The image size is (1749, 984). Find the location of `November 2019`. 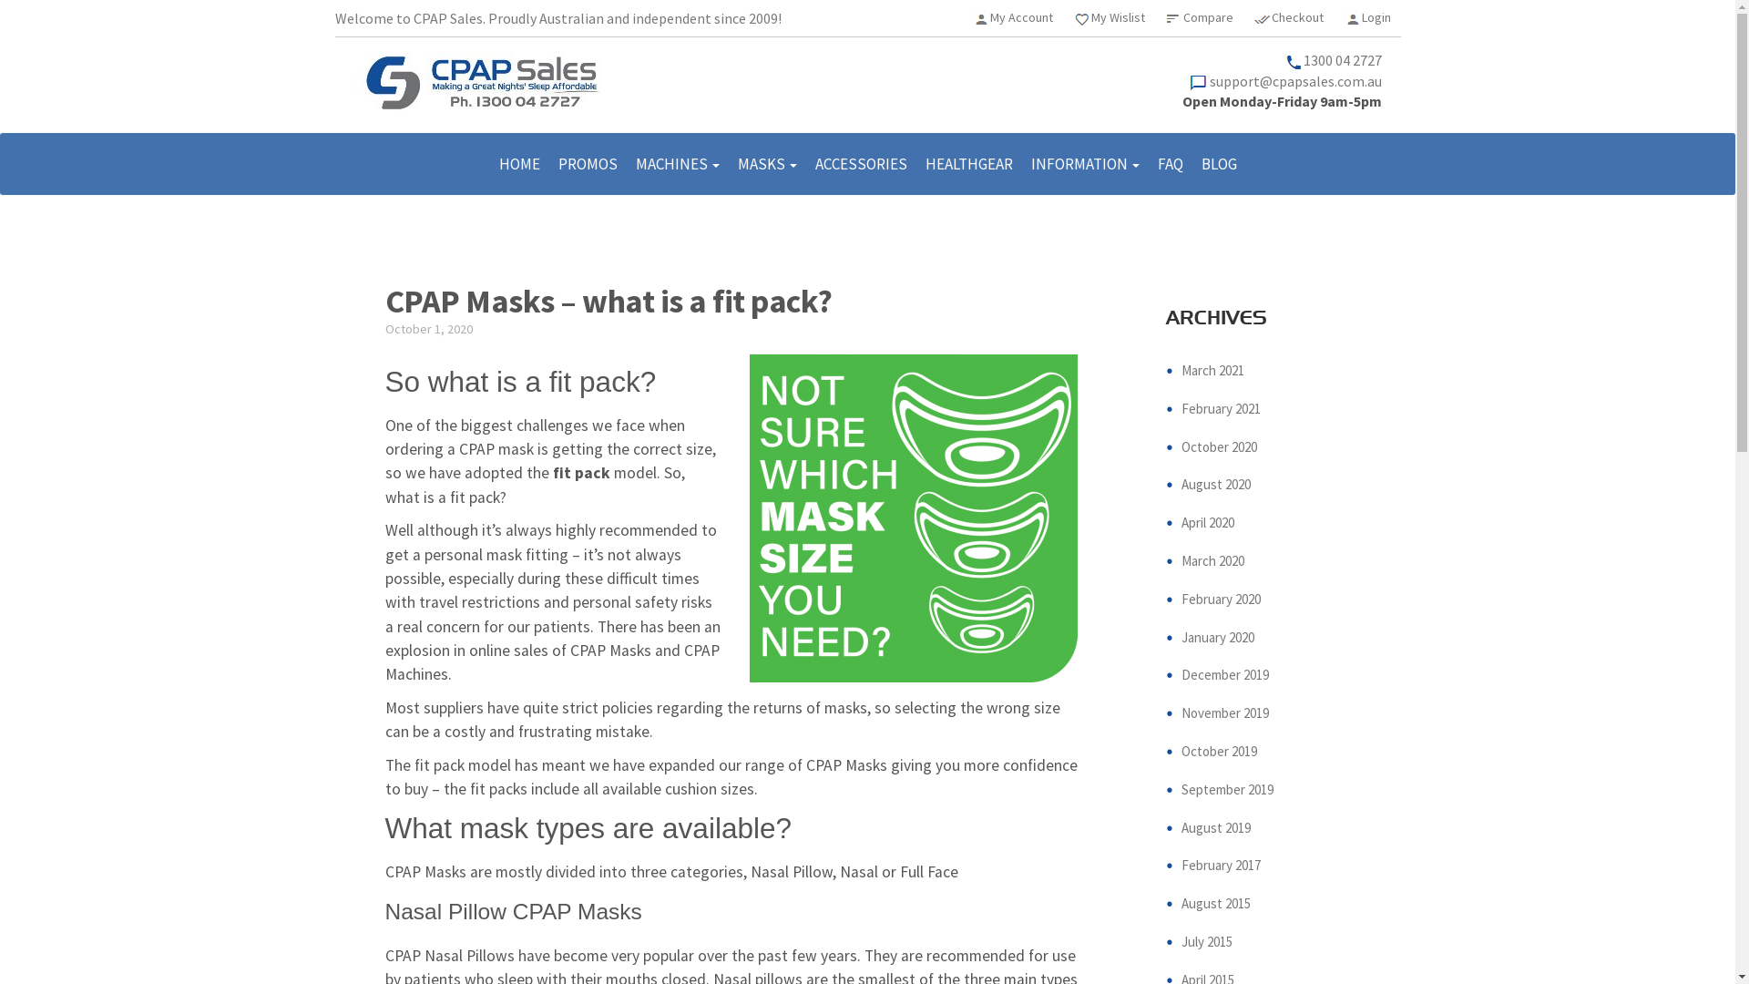

November 2019 is located at coordinates (1225, 712).